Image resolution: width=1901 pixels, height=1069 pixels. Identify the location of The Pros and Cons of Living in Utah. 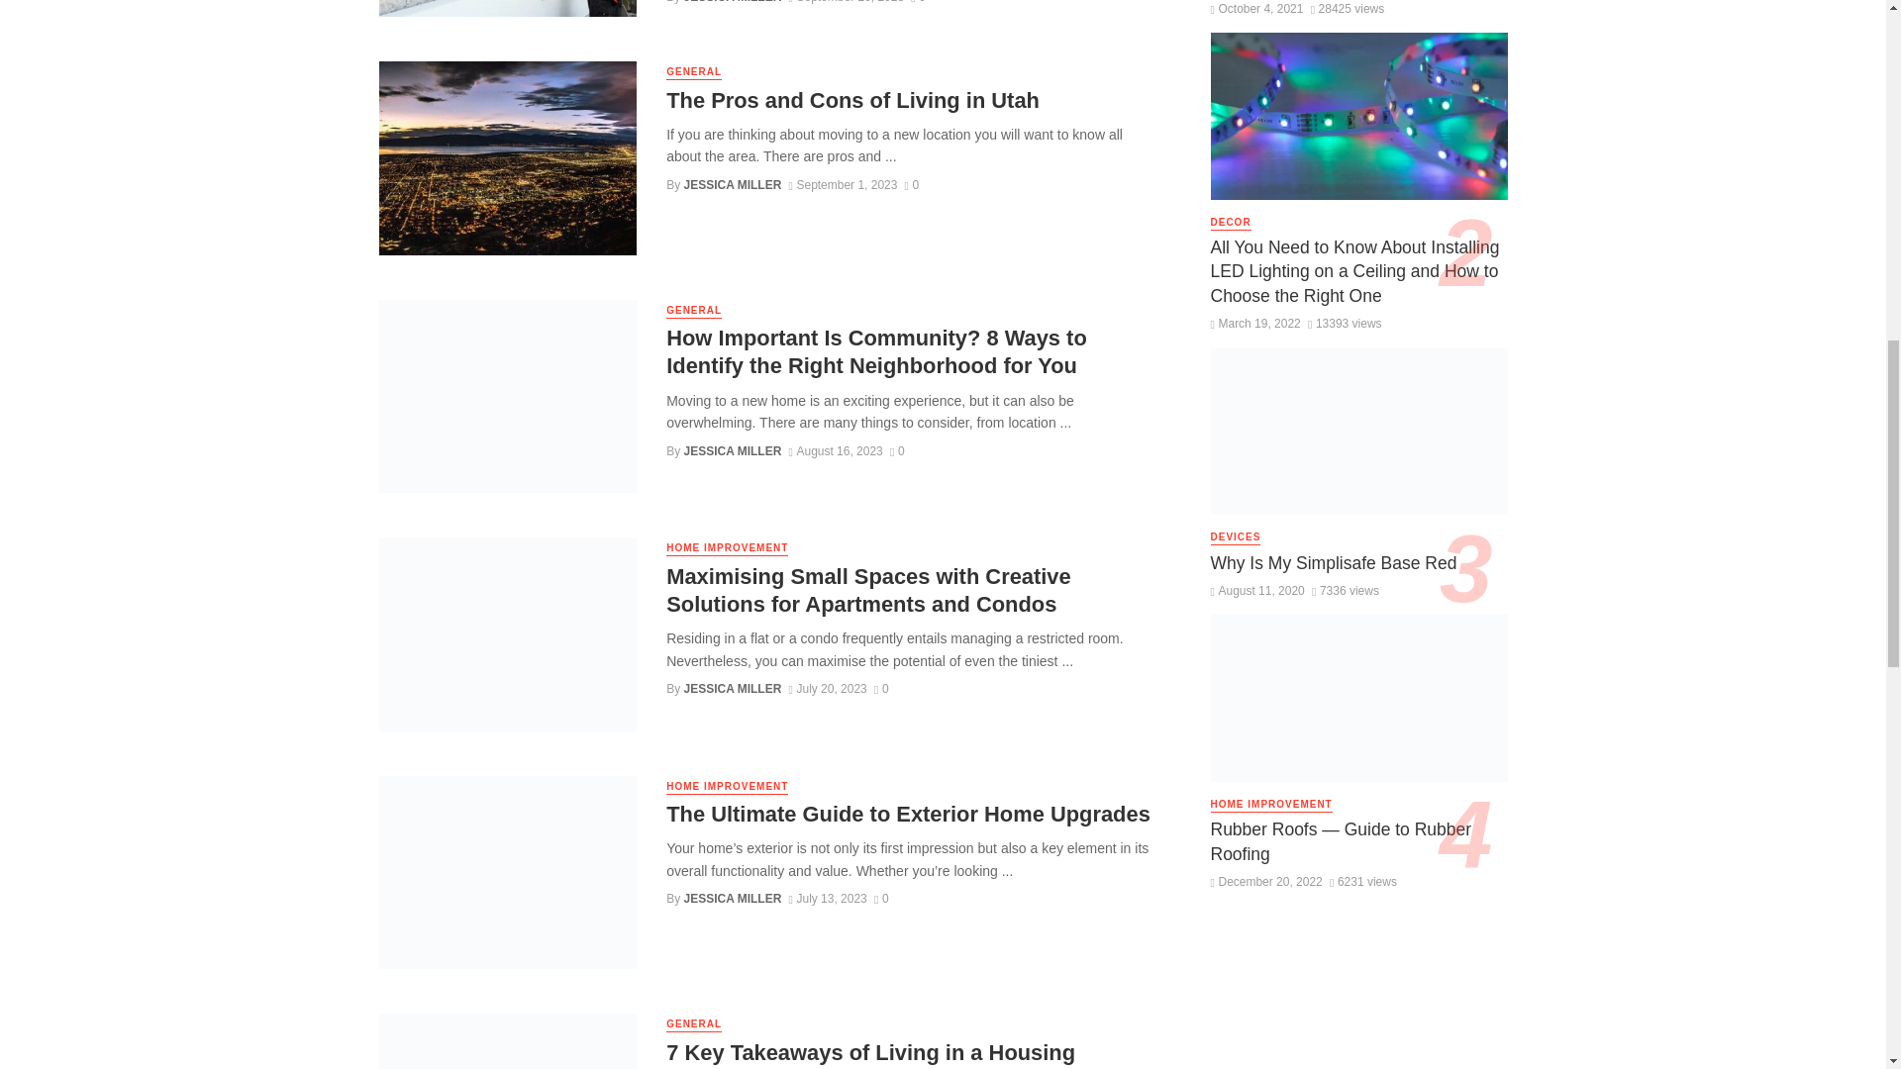
(853, 100).